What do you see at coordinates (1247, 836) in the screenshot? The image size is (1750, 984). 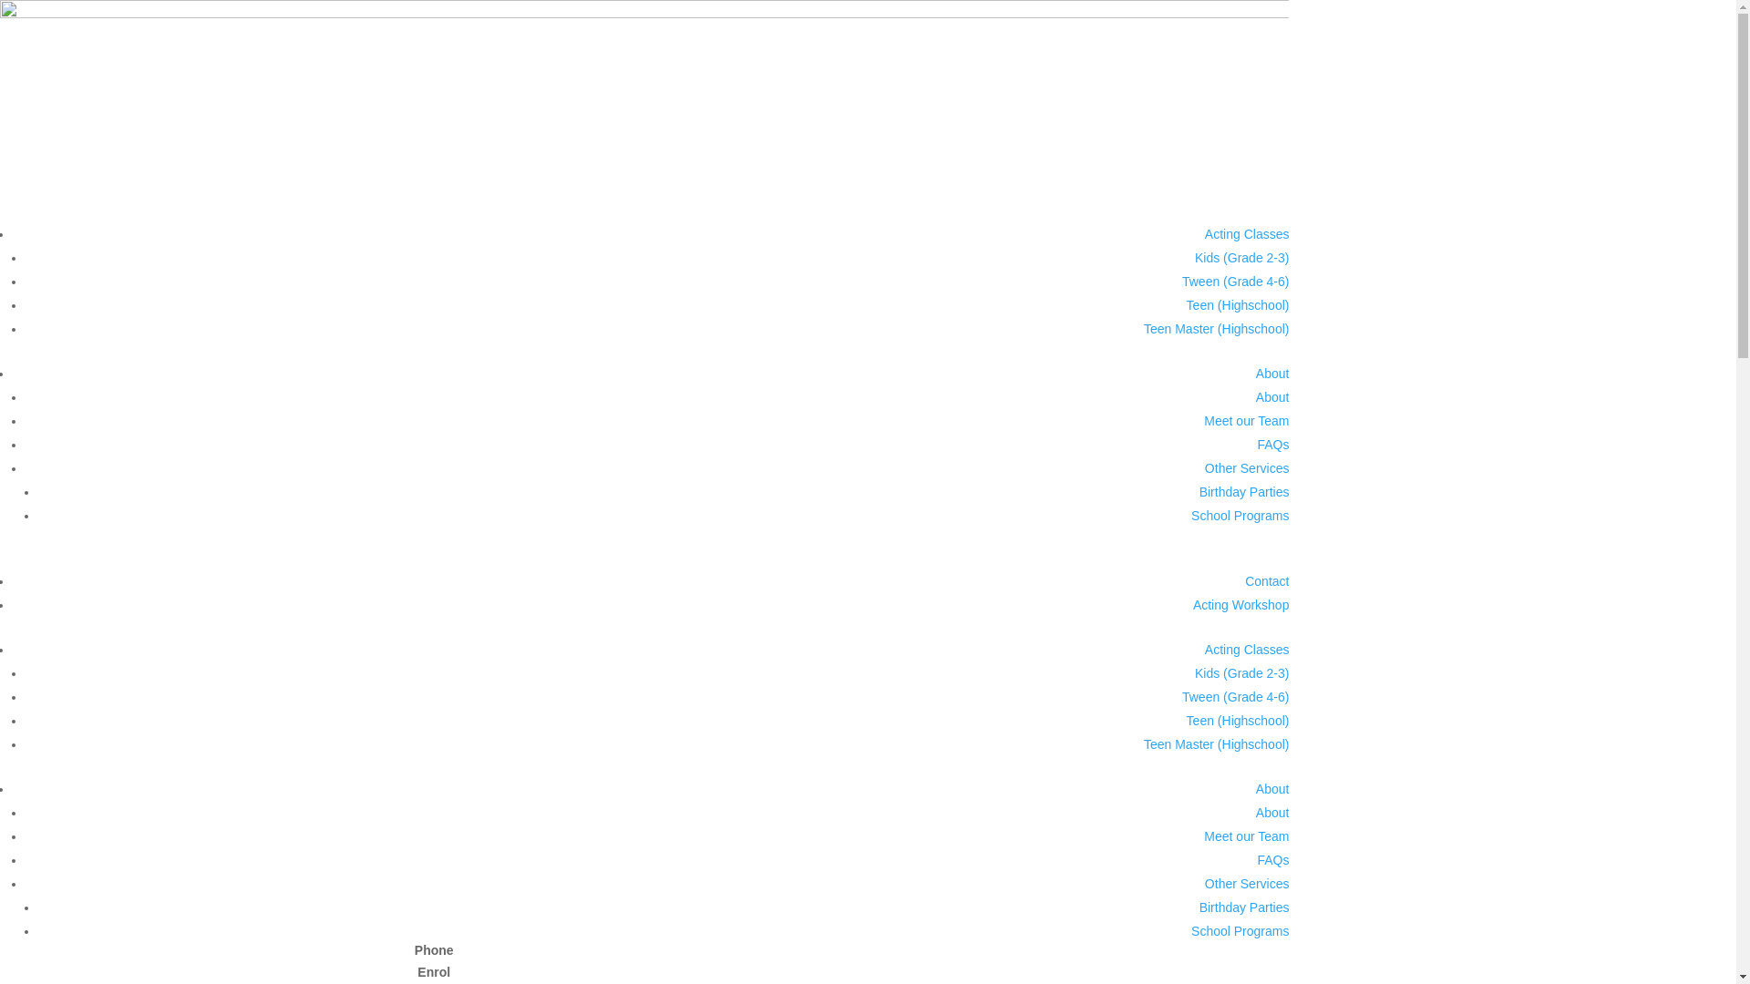 I see `Meet our Team` at bounding box center [1247, 836].